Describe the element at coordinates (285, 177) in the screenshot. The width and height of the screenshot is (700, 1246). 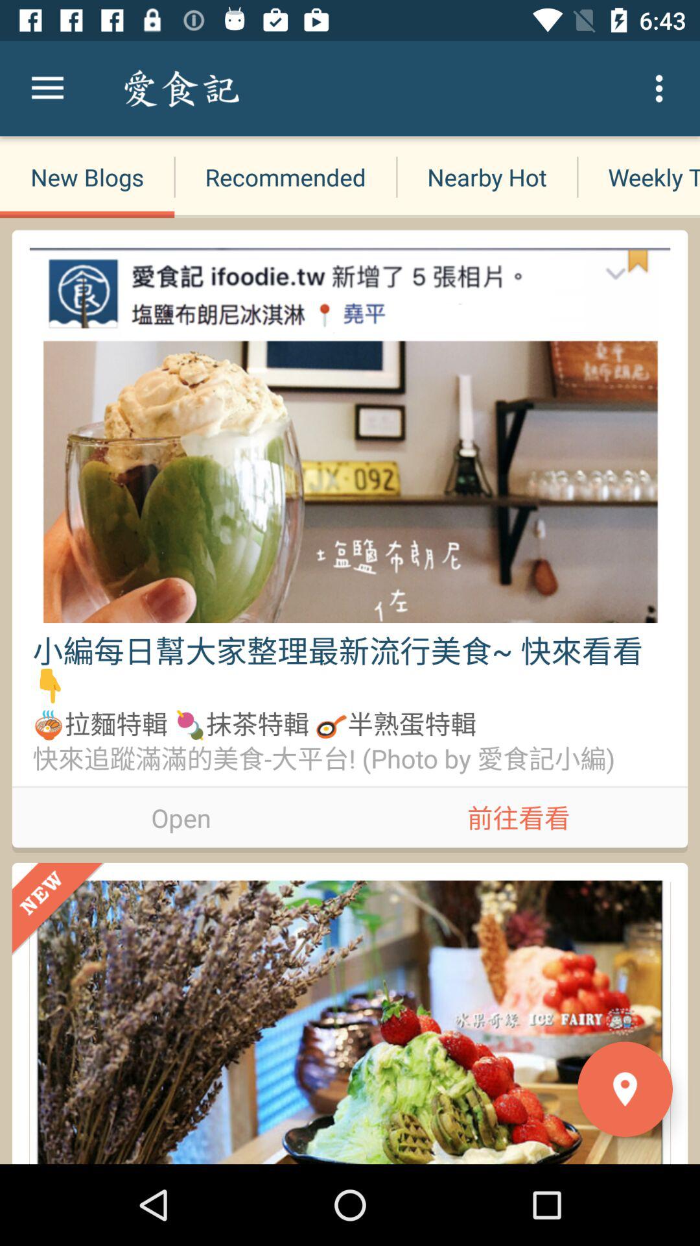
I see `open icon to the left of the nearby hot item` at that location.